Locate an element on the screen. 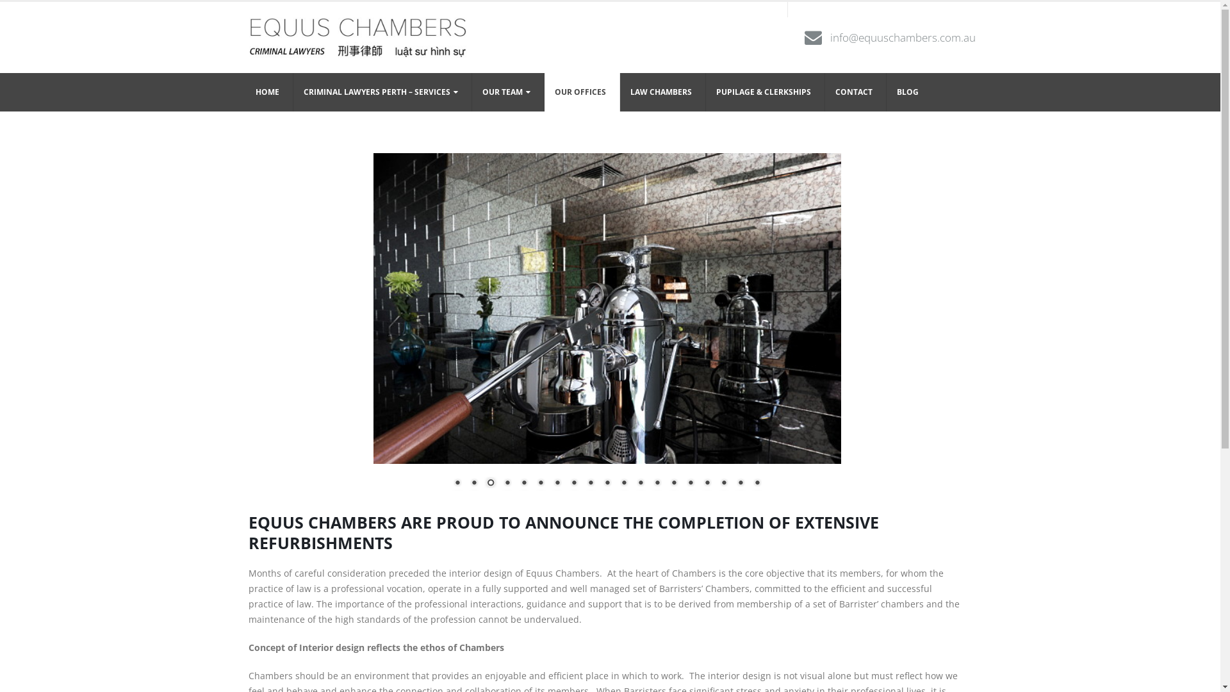 This screenshot has height=692, width=1230. 3 is located at coordinates (490, 484).